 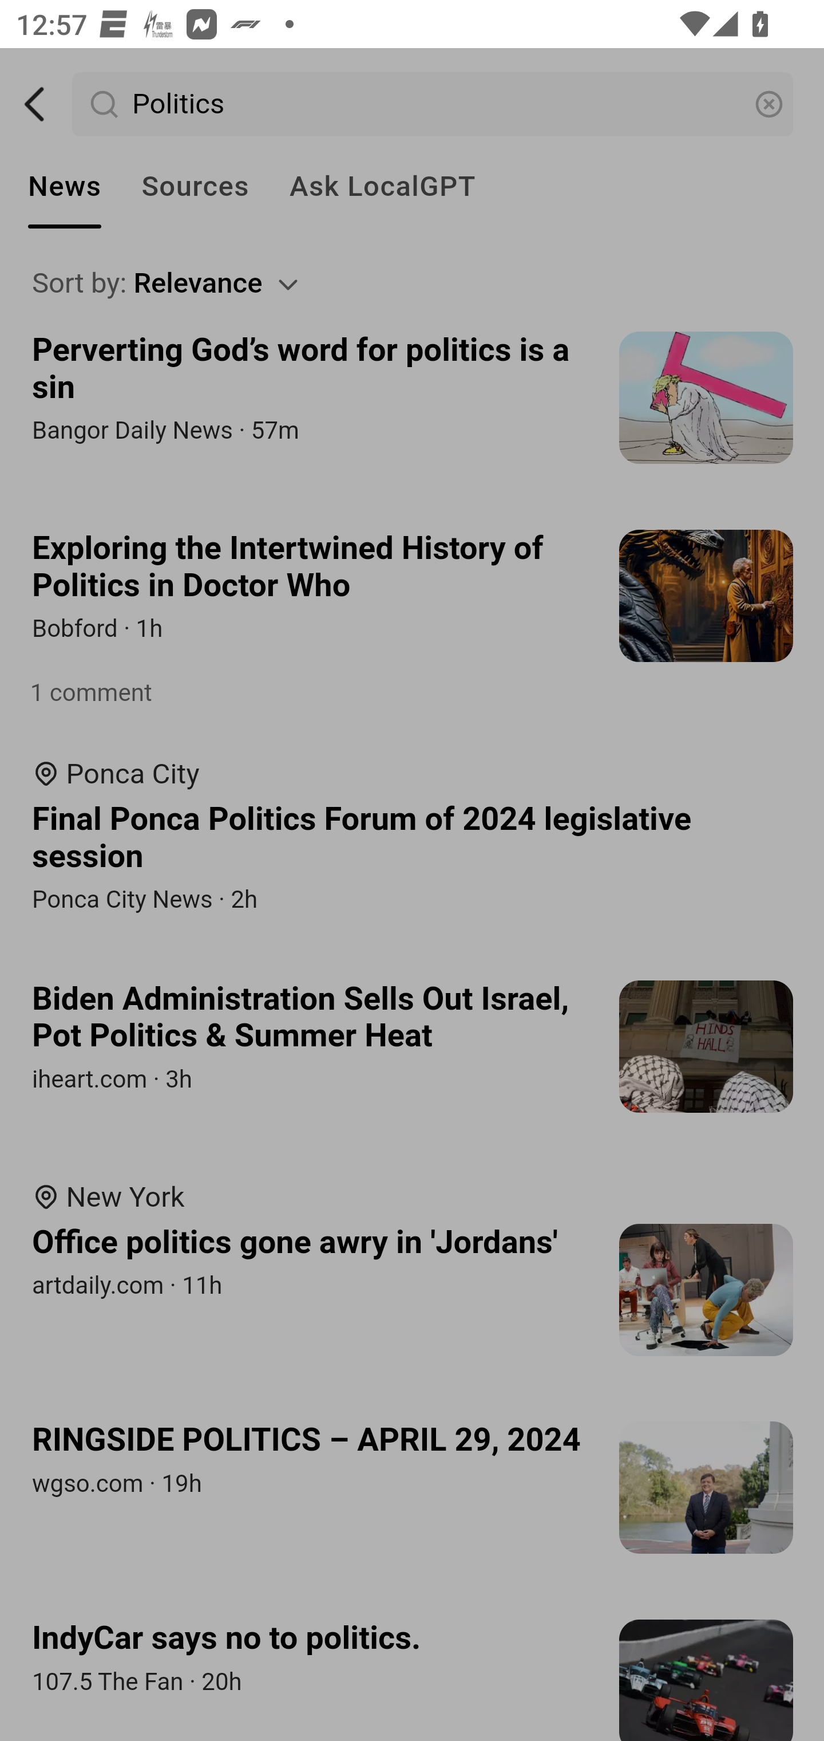 I want to click on News, so click(x=65, y=187).